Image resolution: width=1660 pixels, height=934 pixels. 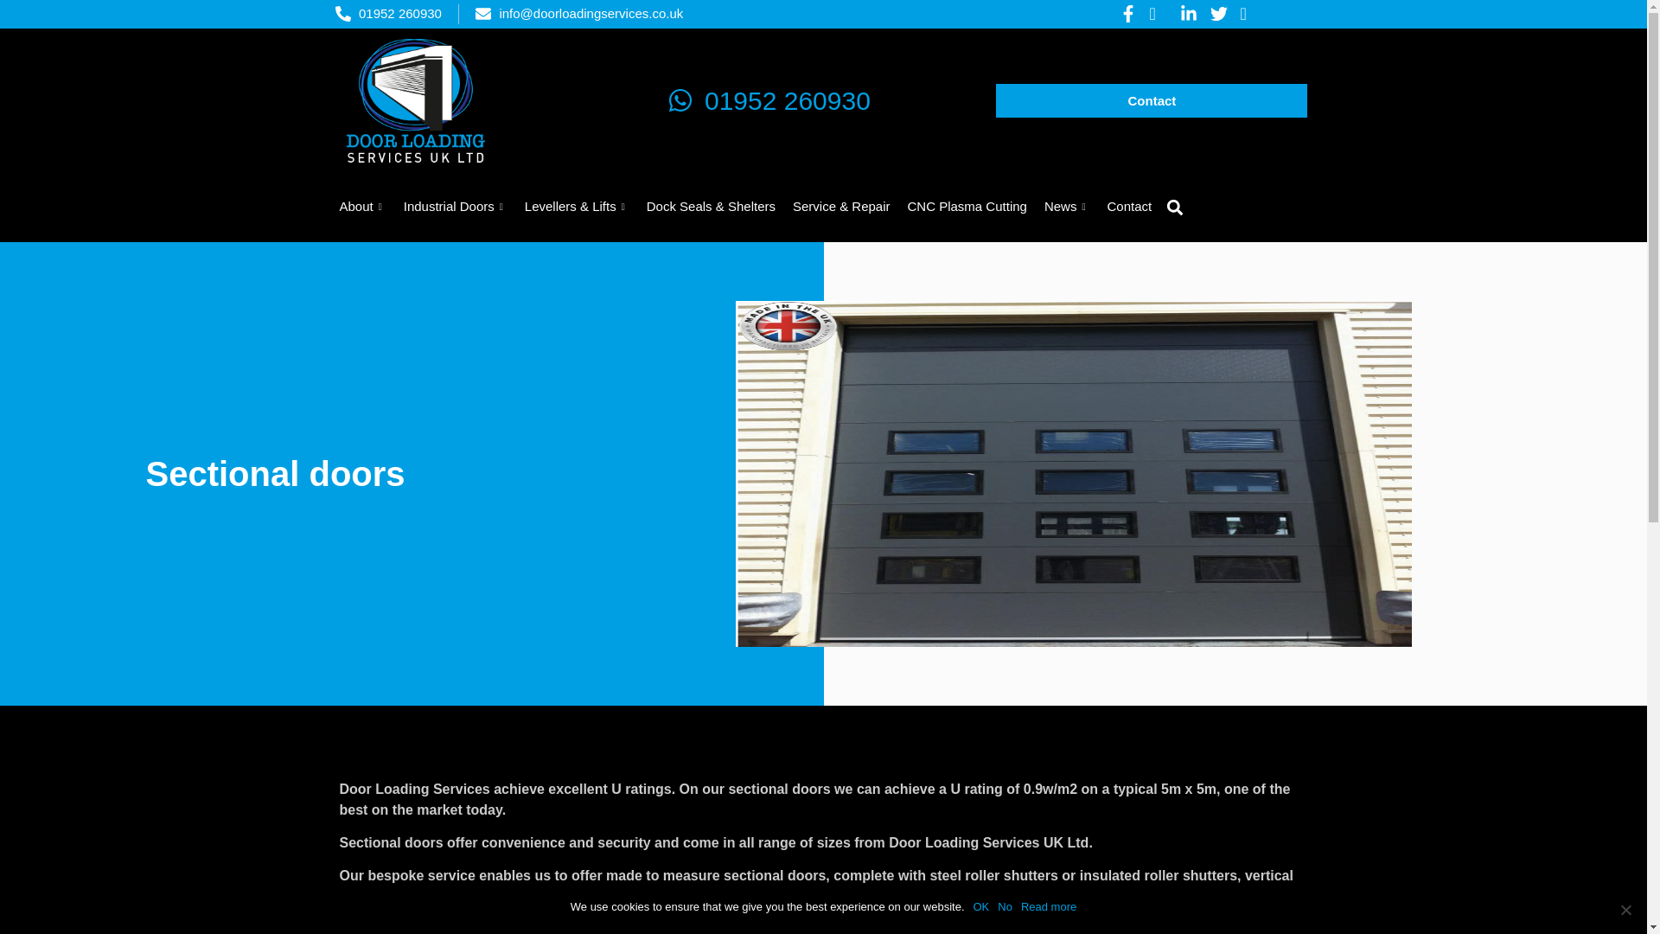 I want to click on No, so click(x=1625, y=910).